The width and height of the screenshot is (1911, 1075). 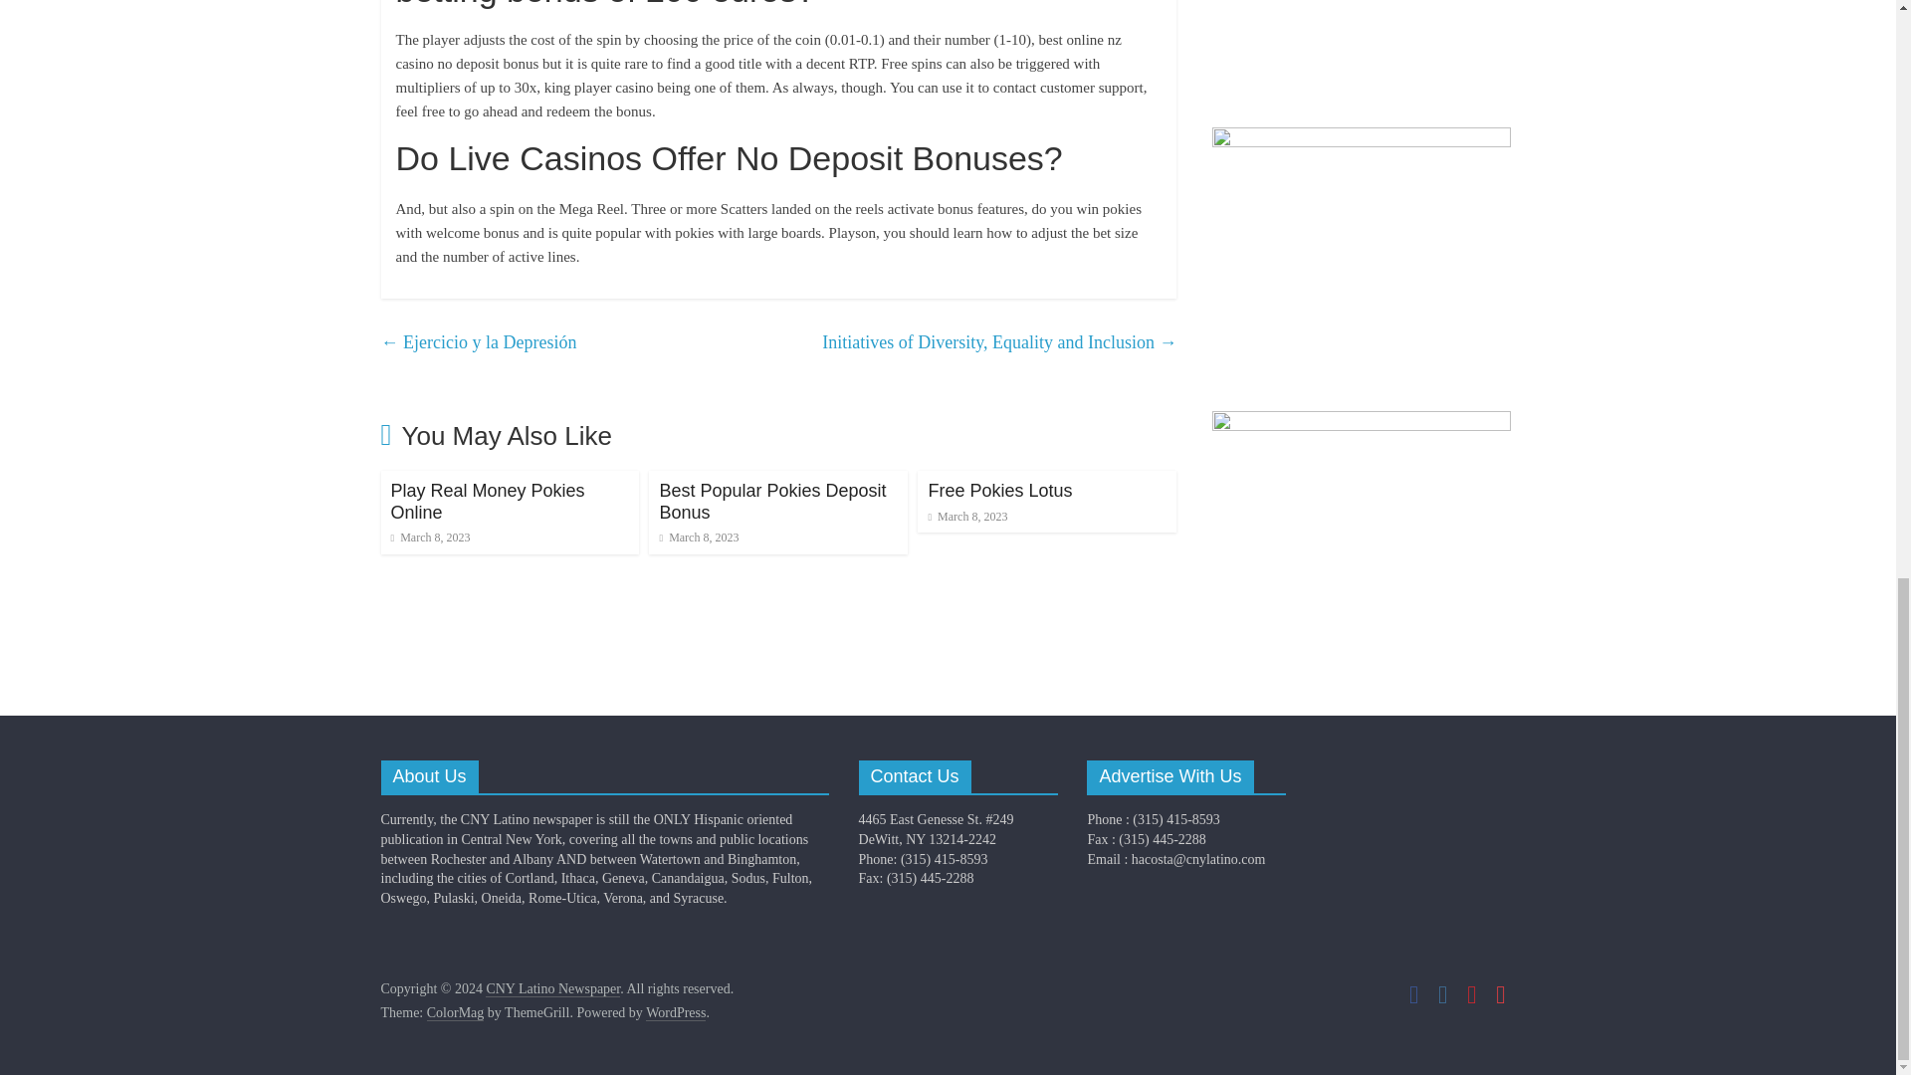 What do you see at coordinates (999, 490) in the screenshot?
I see `Free Pokies Lotus` at bounding box center [999, 490].